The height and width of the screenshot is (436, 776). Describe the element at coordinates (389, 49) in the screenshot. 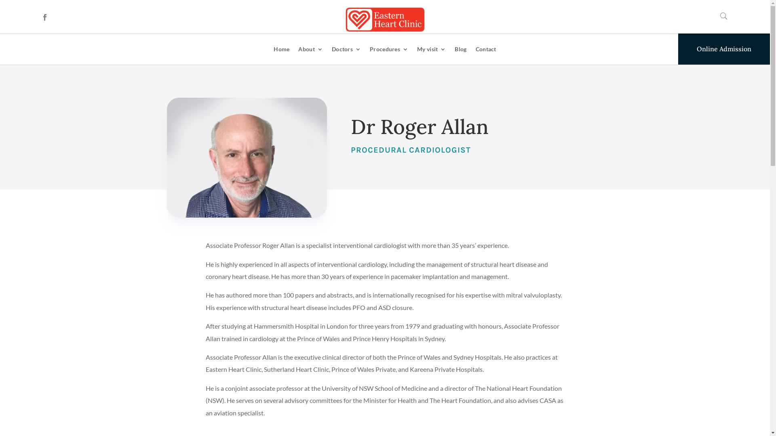

I see `Procedures` at that location.